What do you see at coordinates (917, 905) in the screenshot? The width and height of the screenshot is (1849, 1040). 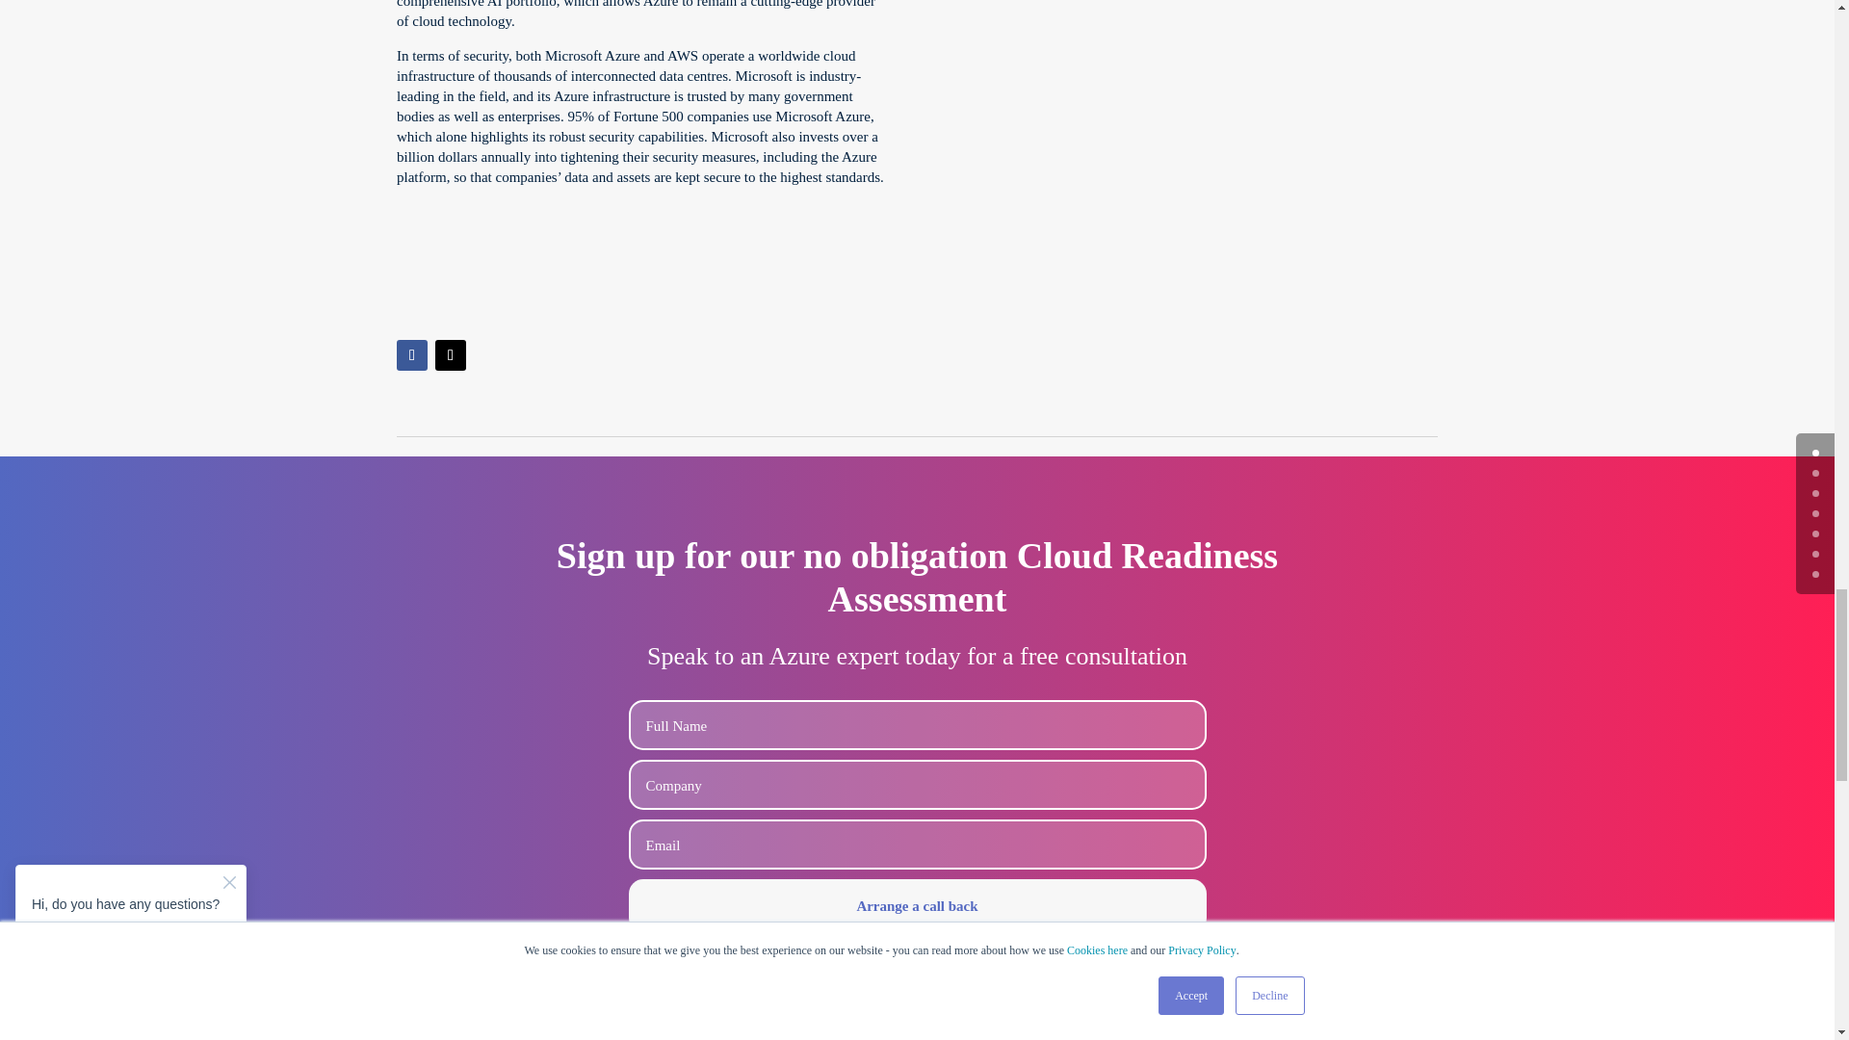 I see `Arrange a call back` at bounding box center [917, 905].